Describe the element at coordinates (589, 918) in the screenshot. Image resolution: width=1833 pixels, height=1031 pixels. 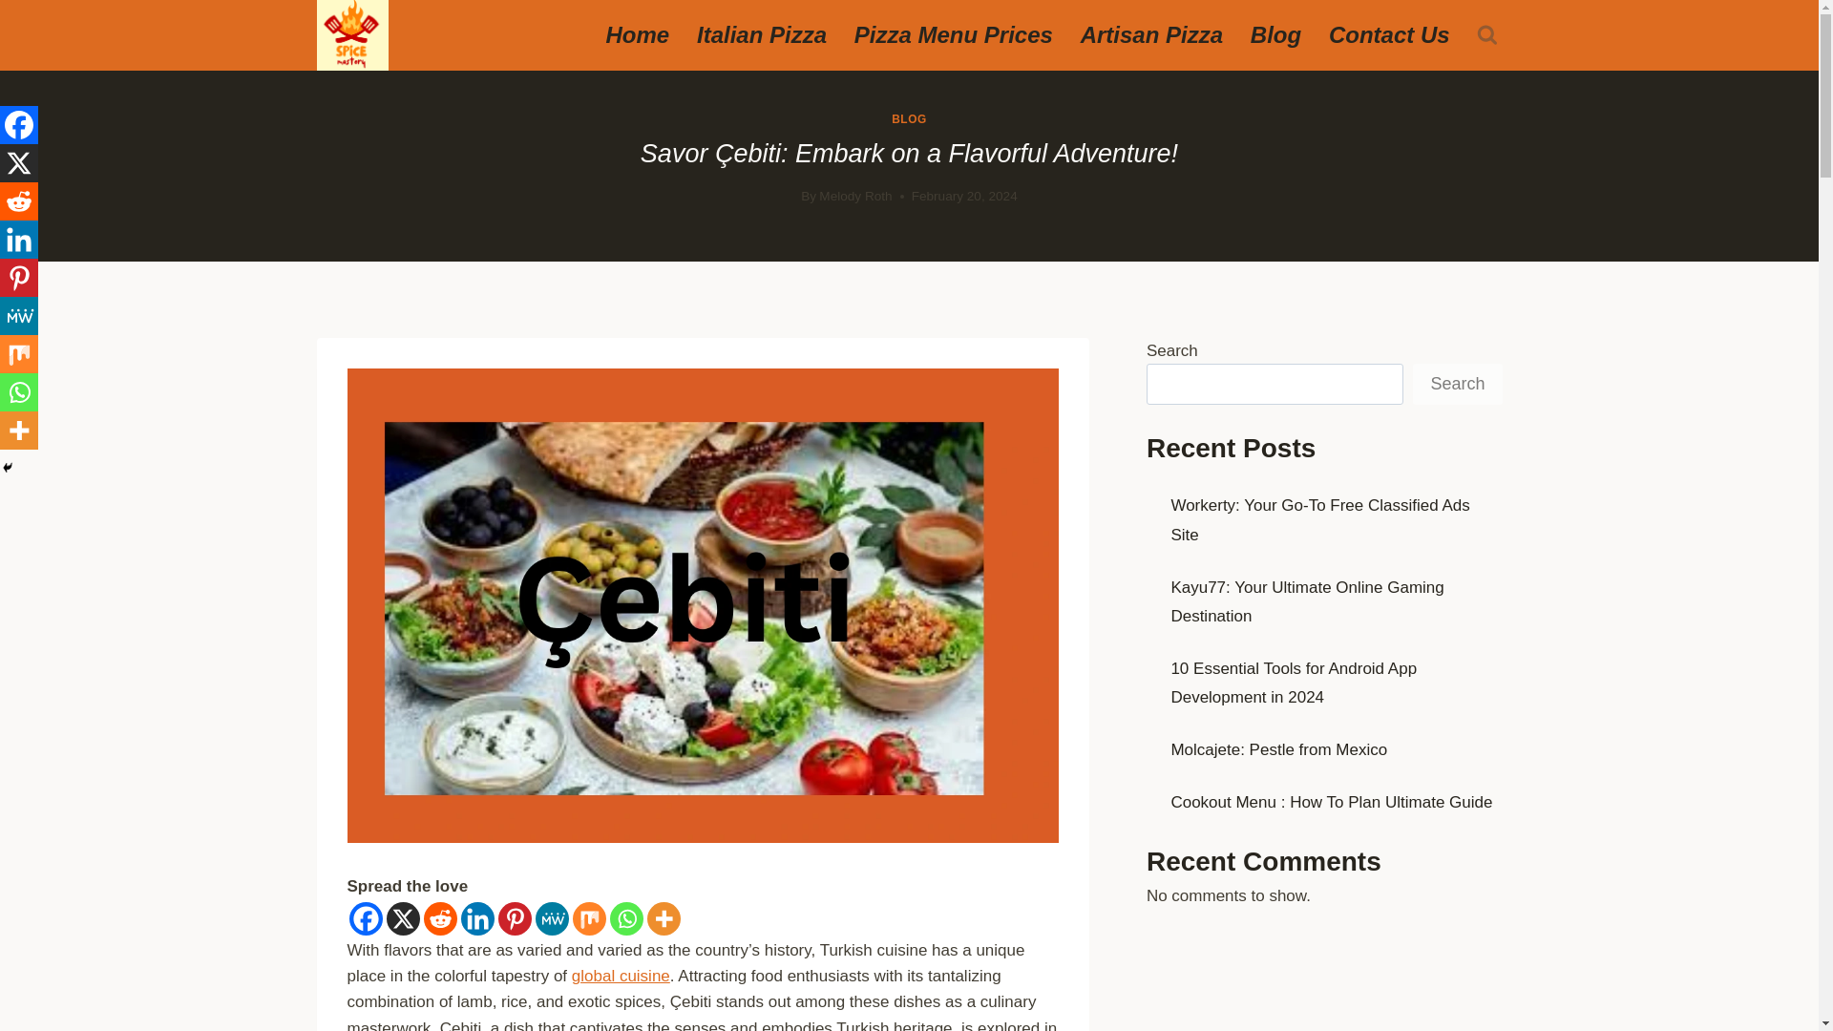
I see `Mix` at that location.